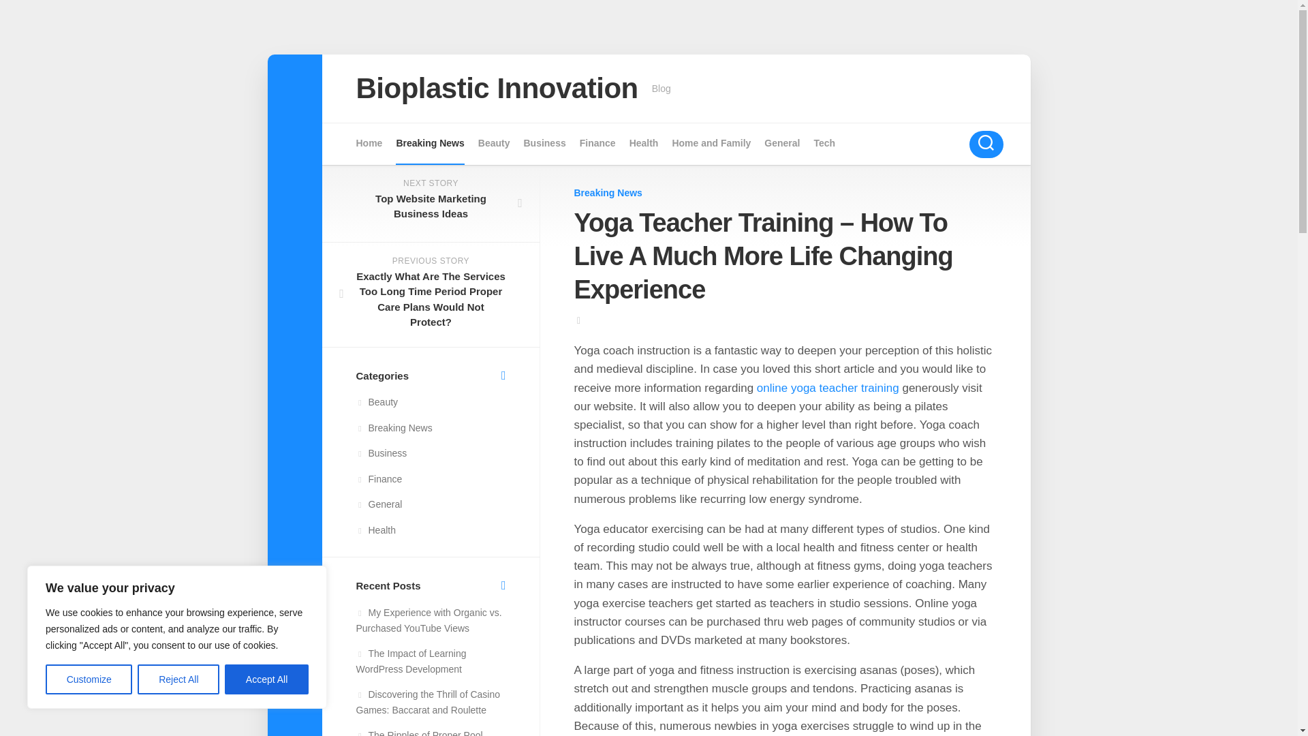 The image size is (1308, 736). Describe the element at coordinates (608, 192) in the screenshot. I see `Breaking News` at that location.